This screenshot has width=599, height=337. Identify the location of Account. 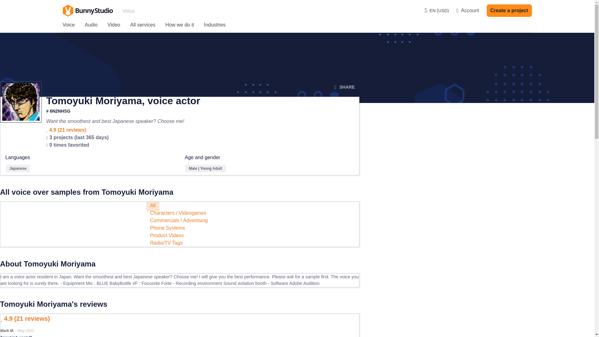
(468, 11).